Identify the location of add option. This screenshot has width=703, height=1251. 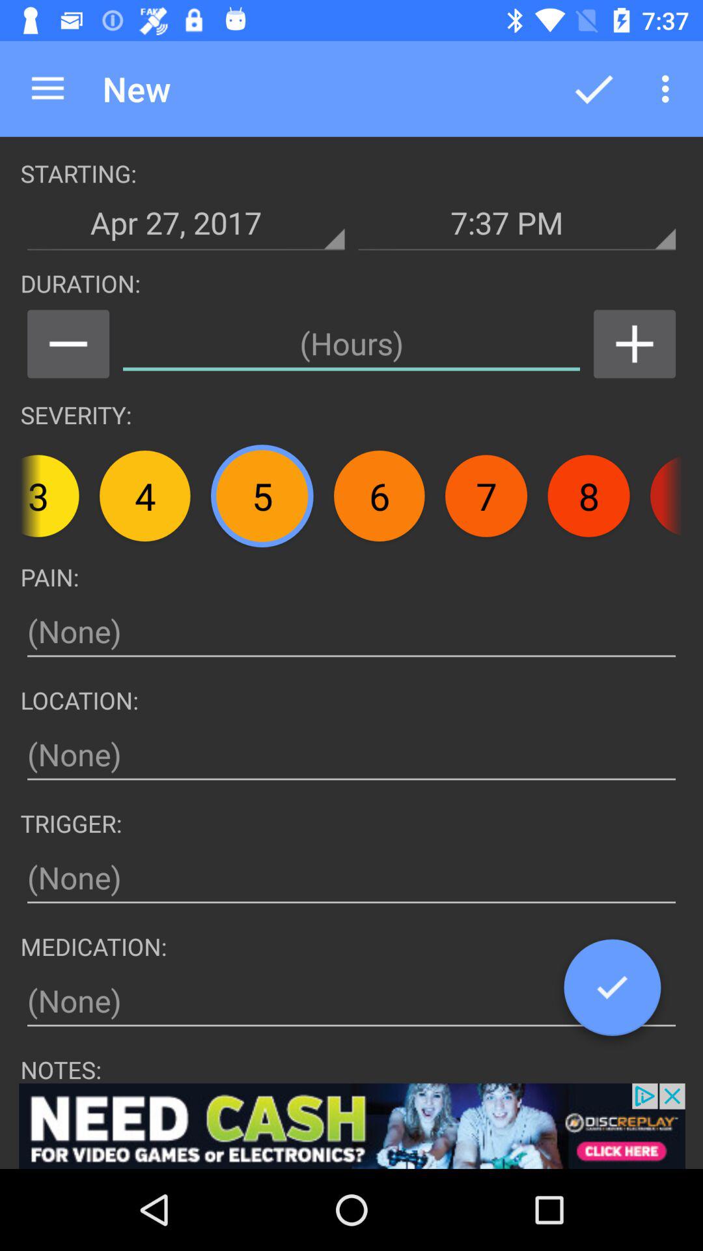
(351, 1126).